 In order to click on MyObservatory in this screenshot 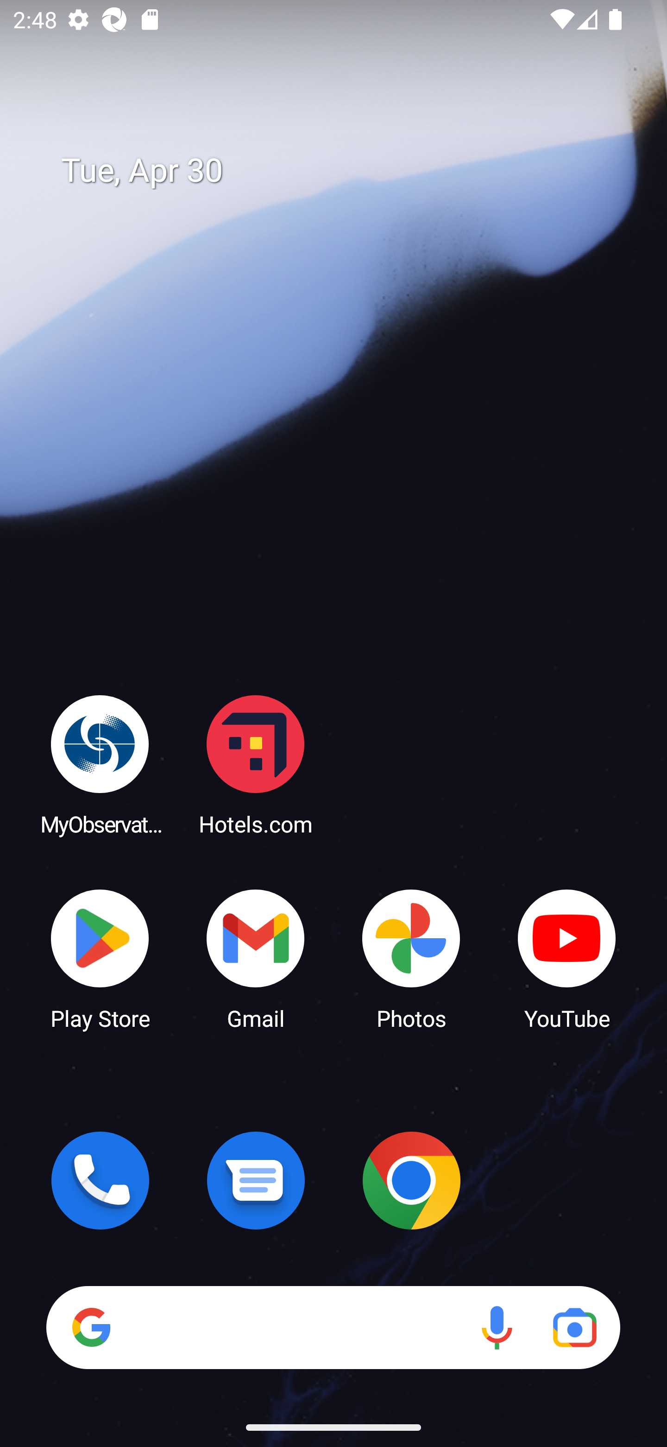, I will do `click(100, 764)`.